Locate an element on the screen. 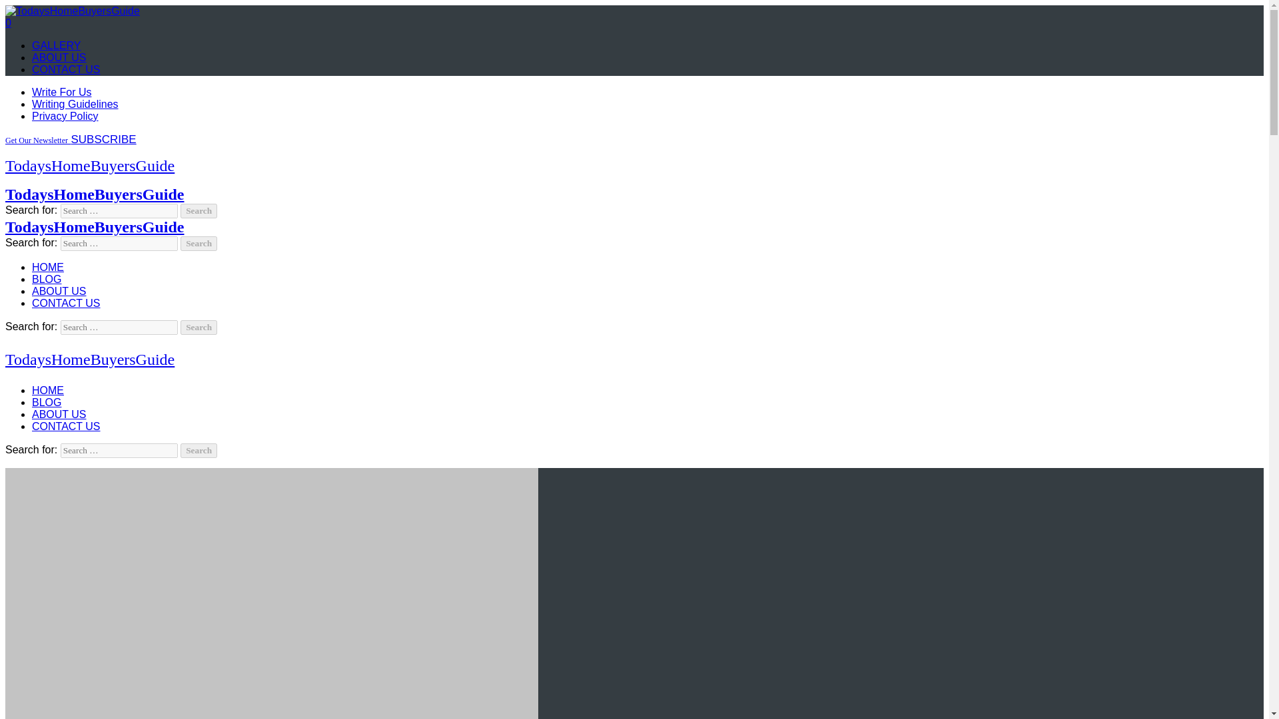 This screenshot has height=719, width=1279. TodaysHomeBuyersGuide is located at coordinates (89, 359).